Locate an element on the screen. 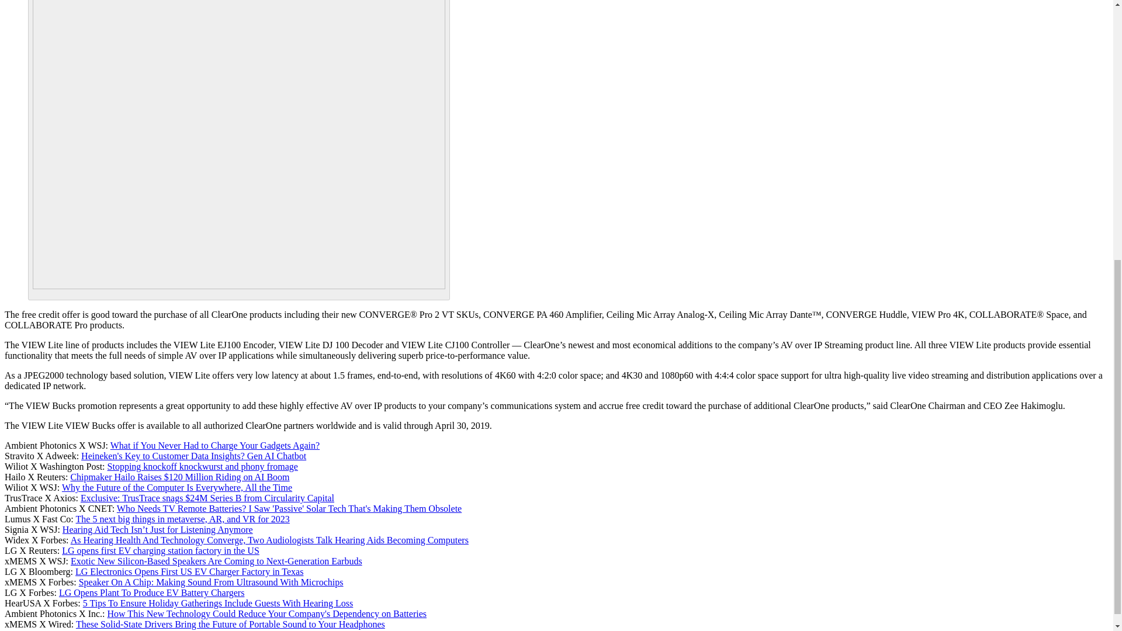 This screenshot has width=1122, height=631. Heineken's Key to Customer Data Insights? Gen AI Chatbot is located at coordinates (193, 456).